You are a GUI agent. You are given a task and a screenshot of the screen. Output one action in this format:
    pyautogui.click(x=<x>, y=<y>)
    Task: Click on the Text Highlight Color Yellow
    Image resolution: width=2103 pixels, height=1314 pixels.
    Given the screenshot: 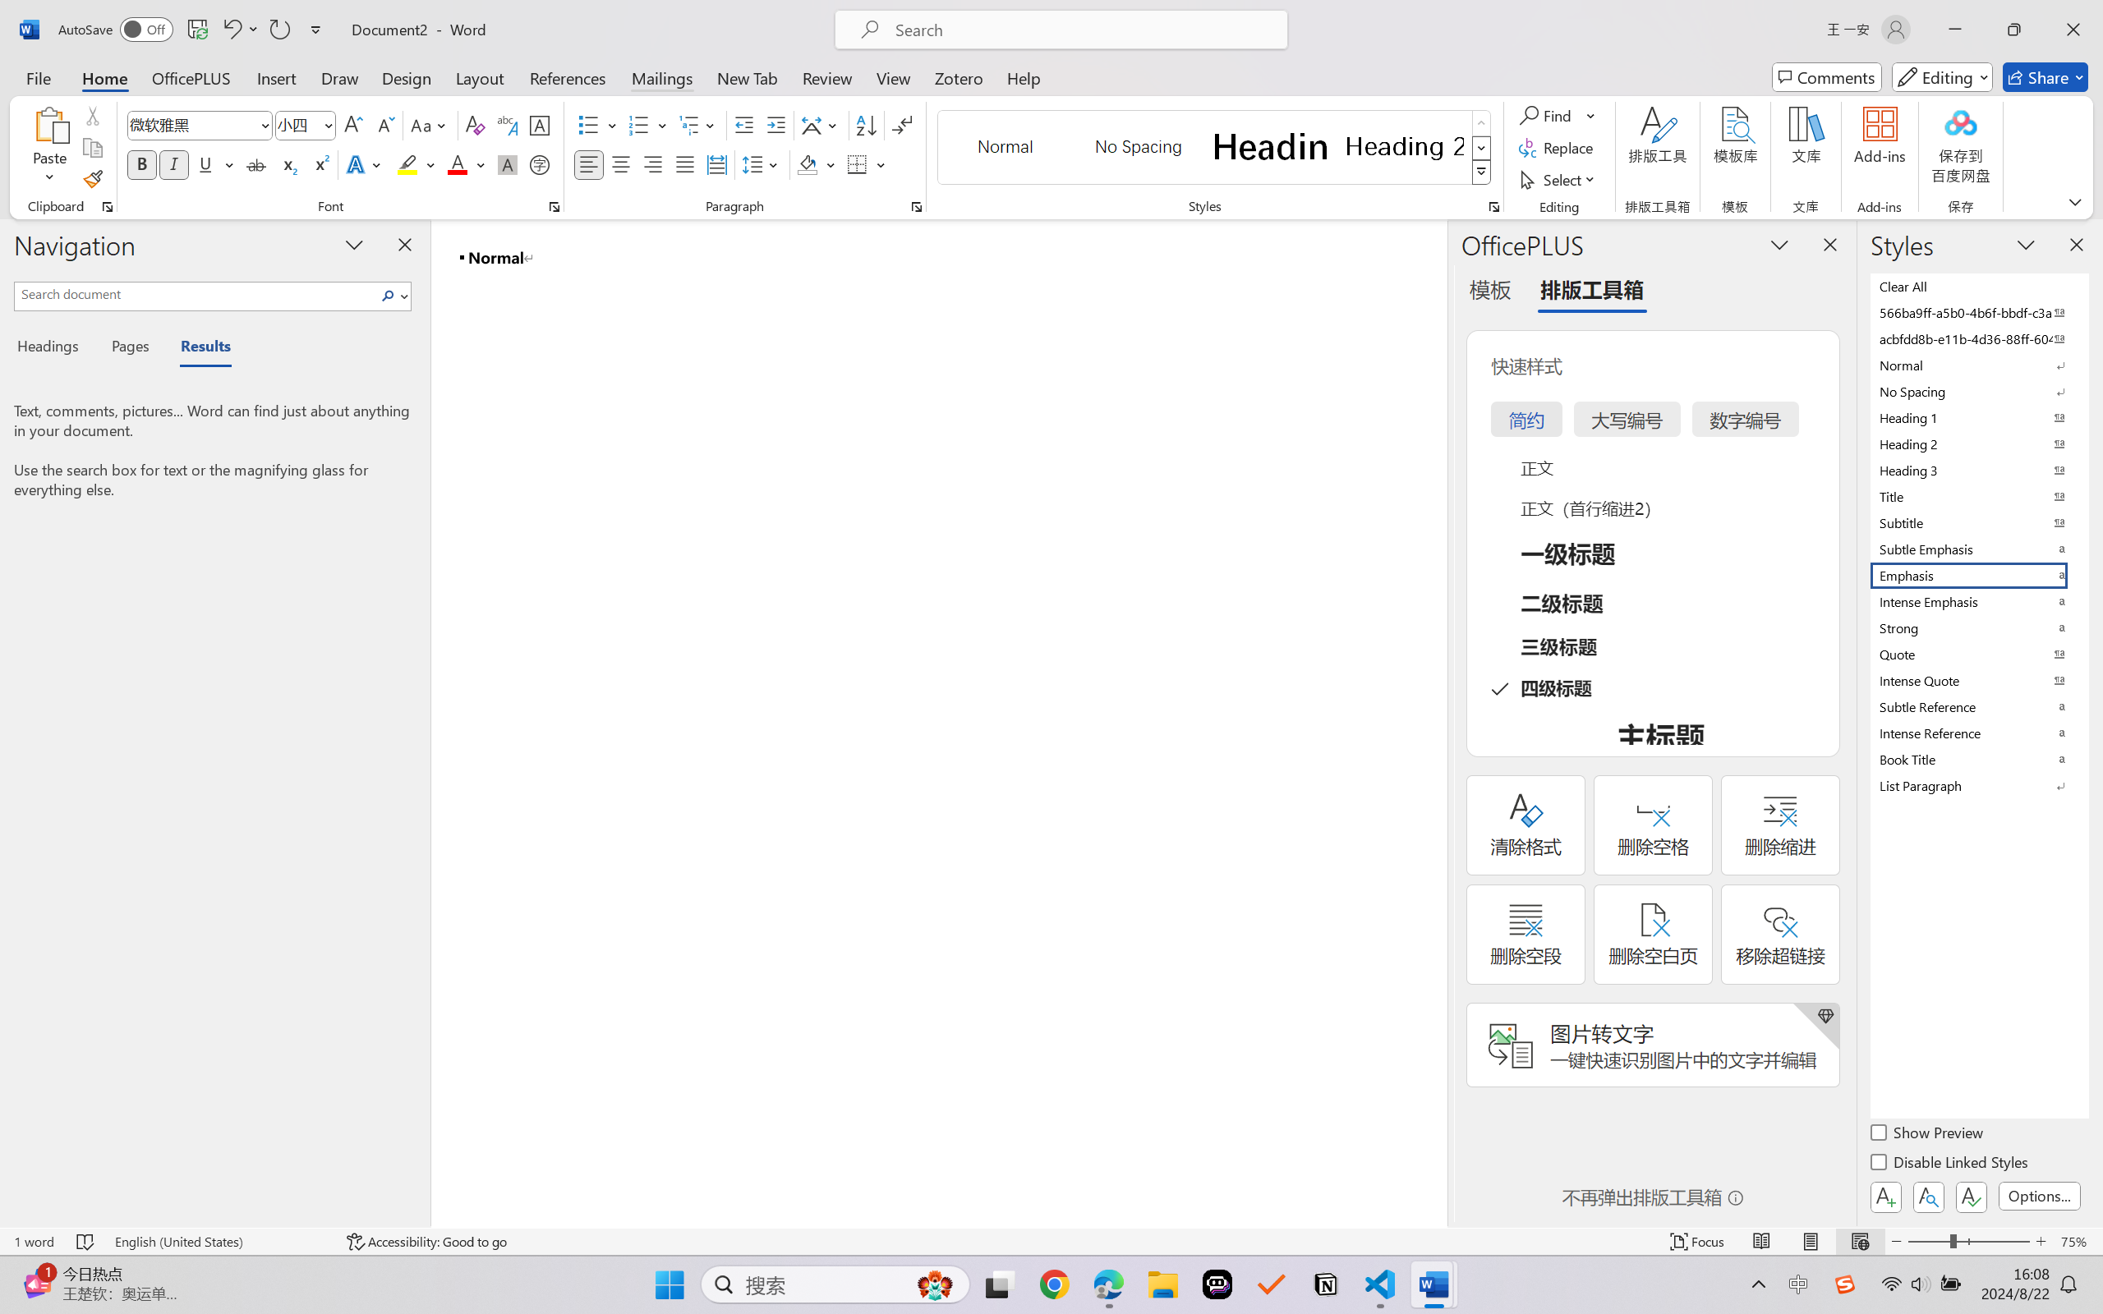 What is the action you would take?
    pyautogui.click(x=407, y=164)
    